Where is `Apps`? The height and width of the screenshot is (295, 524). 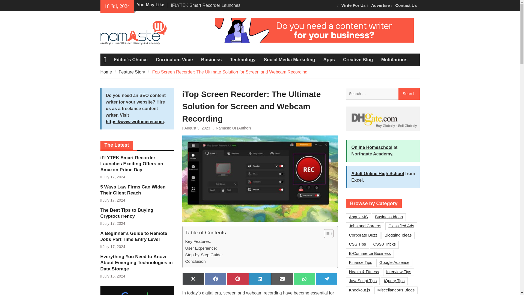 Apps is located at coordinates (329, 60).